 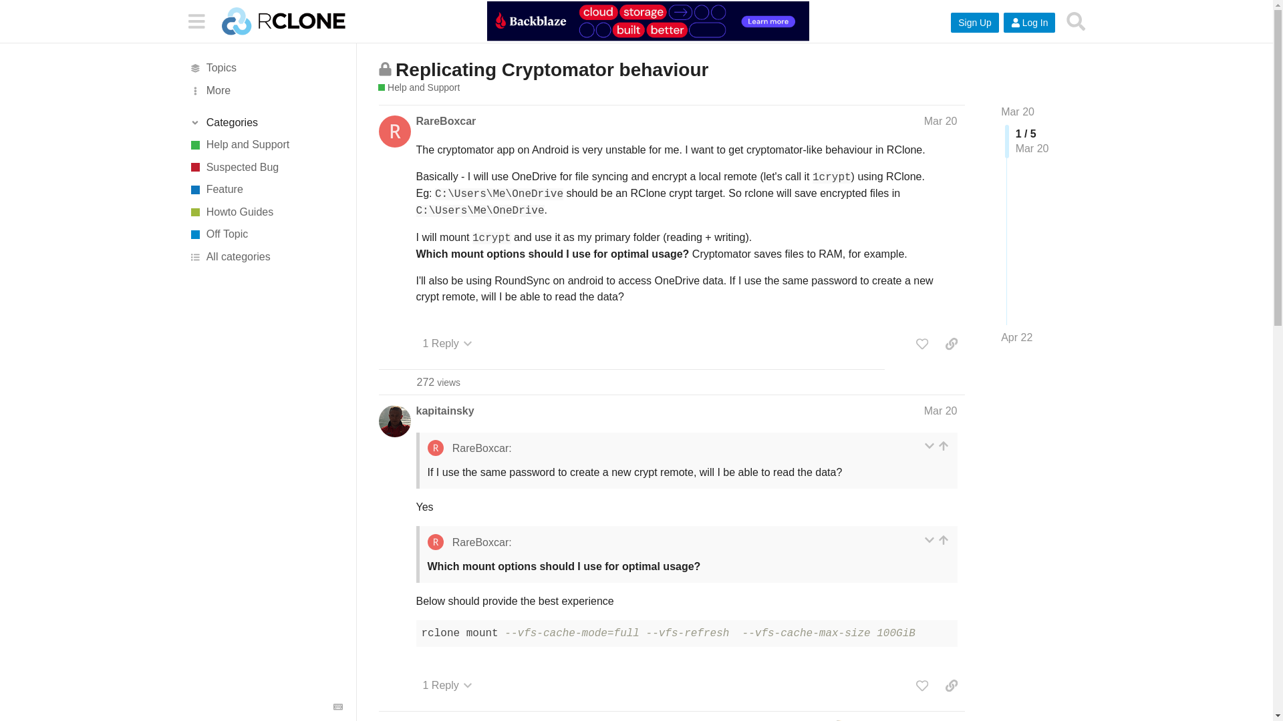 What do you see at coordinates (1029, 23) in the screenshot?
I see `Log In` at bounding box center [1029, 23].